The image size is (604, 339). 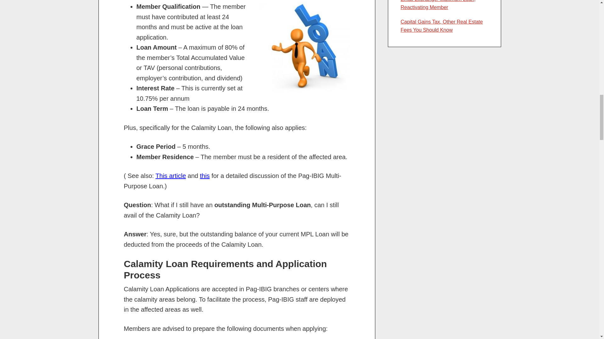 What do you see at coordinates (204, 176) in the screenshot?
I see `more on Pag-IBIG Loan` at bounding box center [204, 176].